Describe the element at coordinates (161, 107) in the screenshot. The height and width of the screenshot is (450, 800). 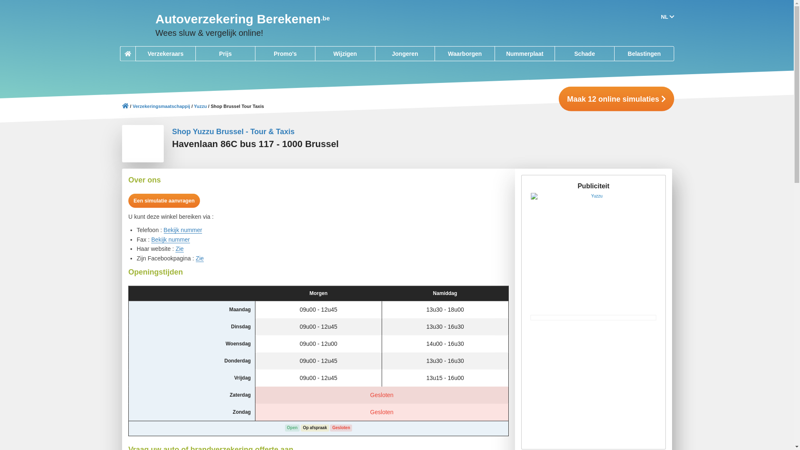
I see `Verzekeringsmaatschappij` at that location.